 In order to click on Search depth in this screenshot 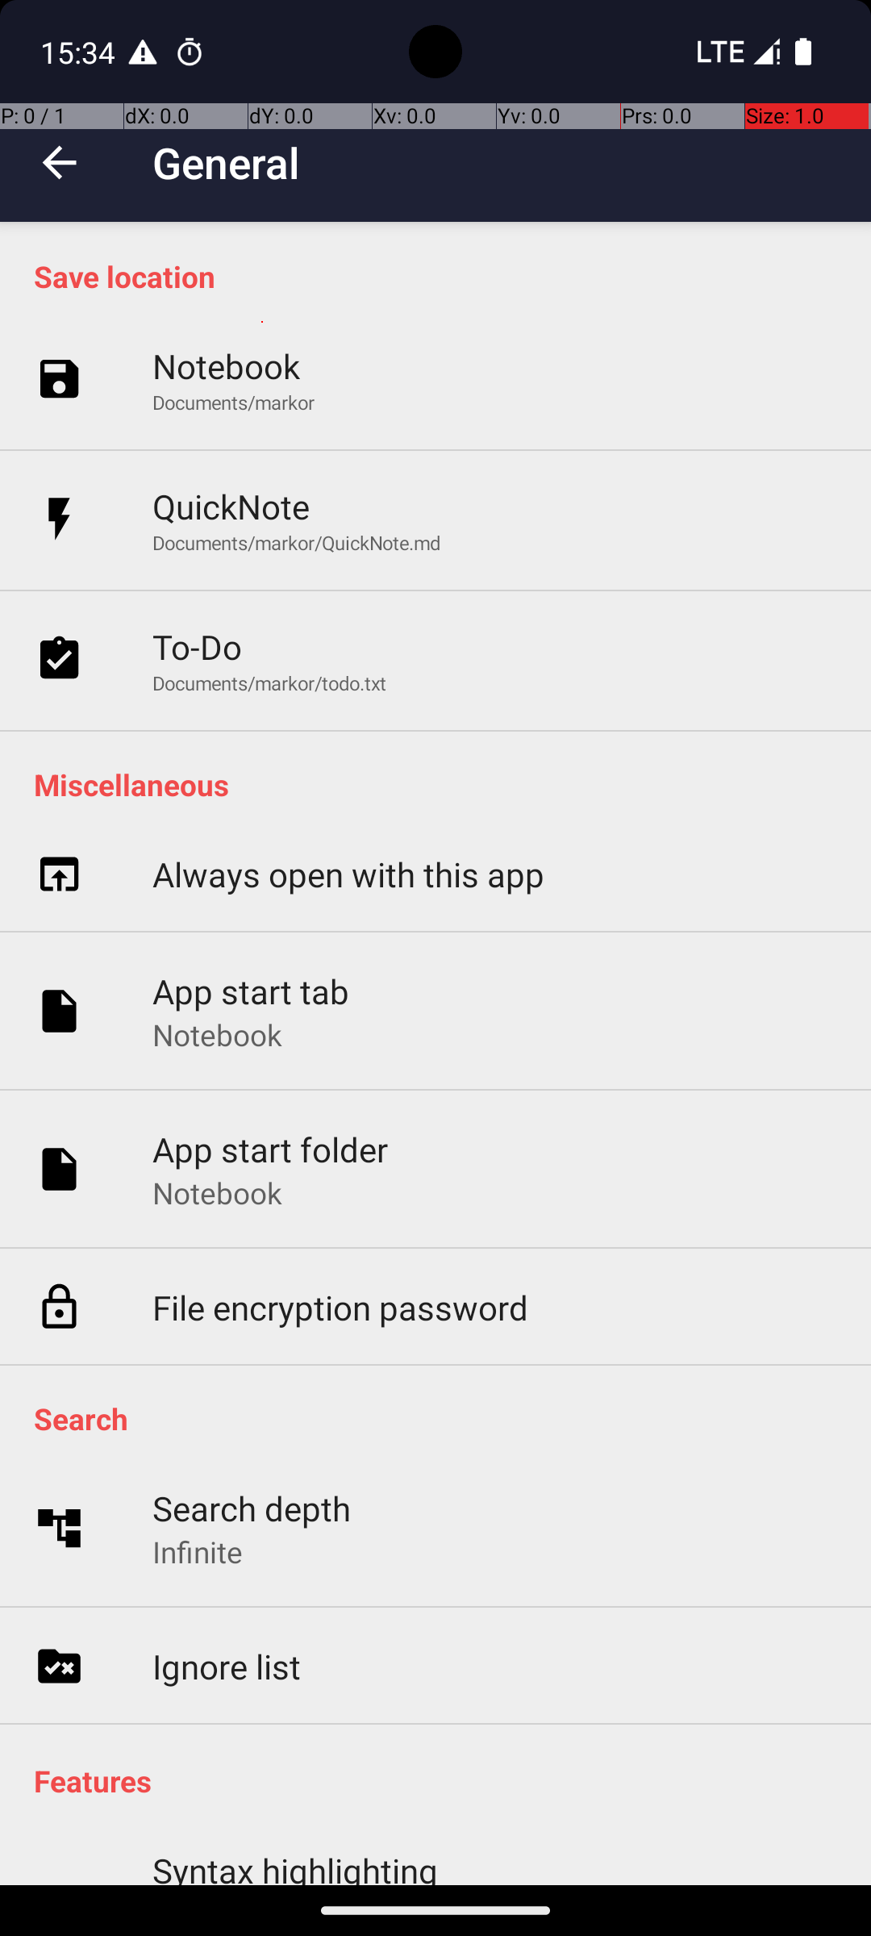, I will do `click(252, 1508)`.